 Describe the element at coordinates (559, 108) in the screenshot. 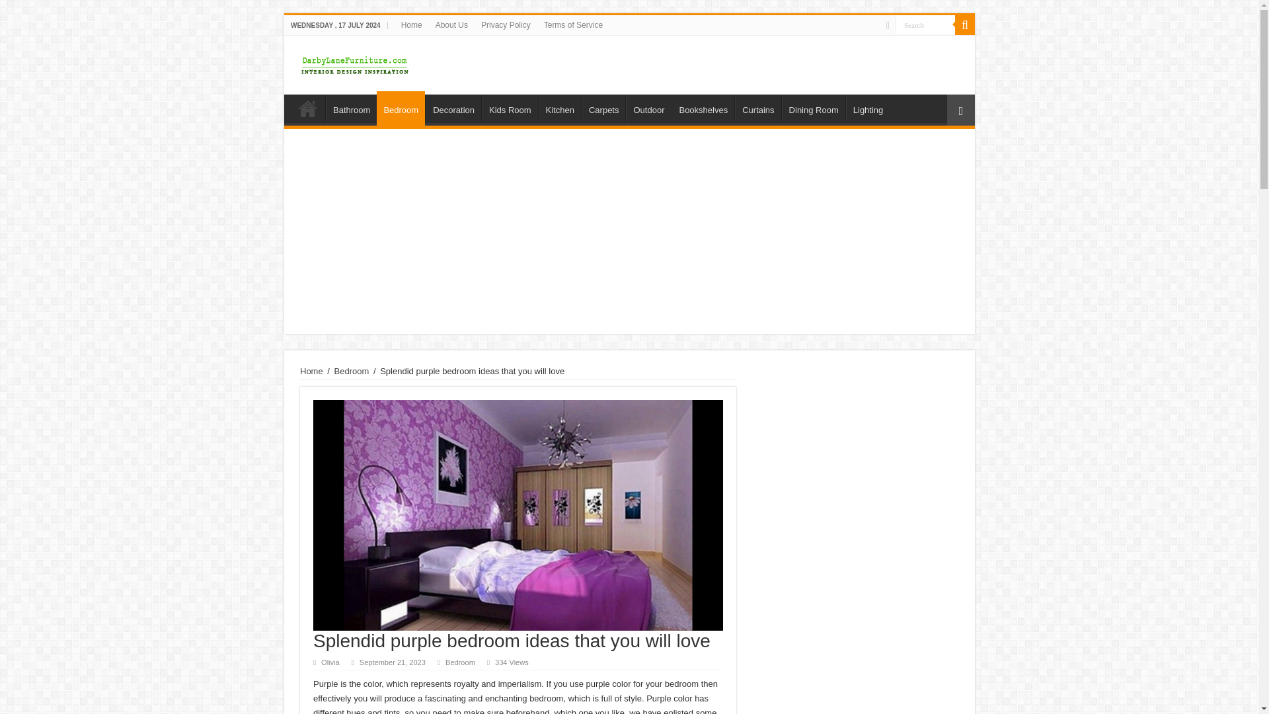

I see `Kitchen` at that location.